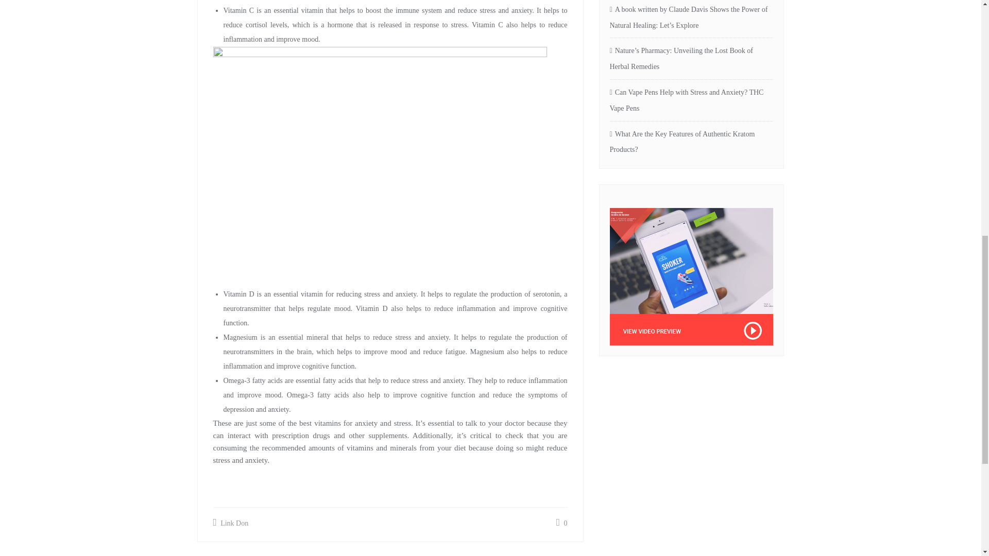 Image resolution: width=989 pixels, height=556 pixels. Describe the element at coordinates (691, 142) in the screenshot. I see `What Are the Key Features of Authentic Kratom Products?` at that location.